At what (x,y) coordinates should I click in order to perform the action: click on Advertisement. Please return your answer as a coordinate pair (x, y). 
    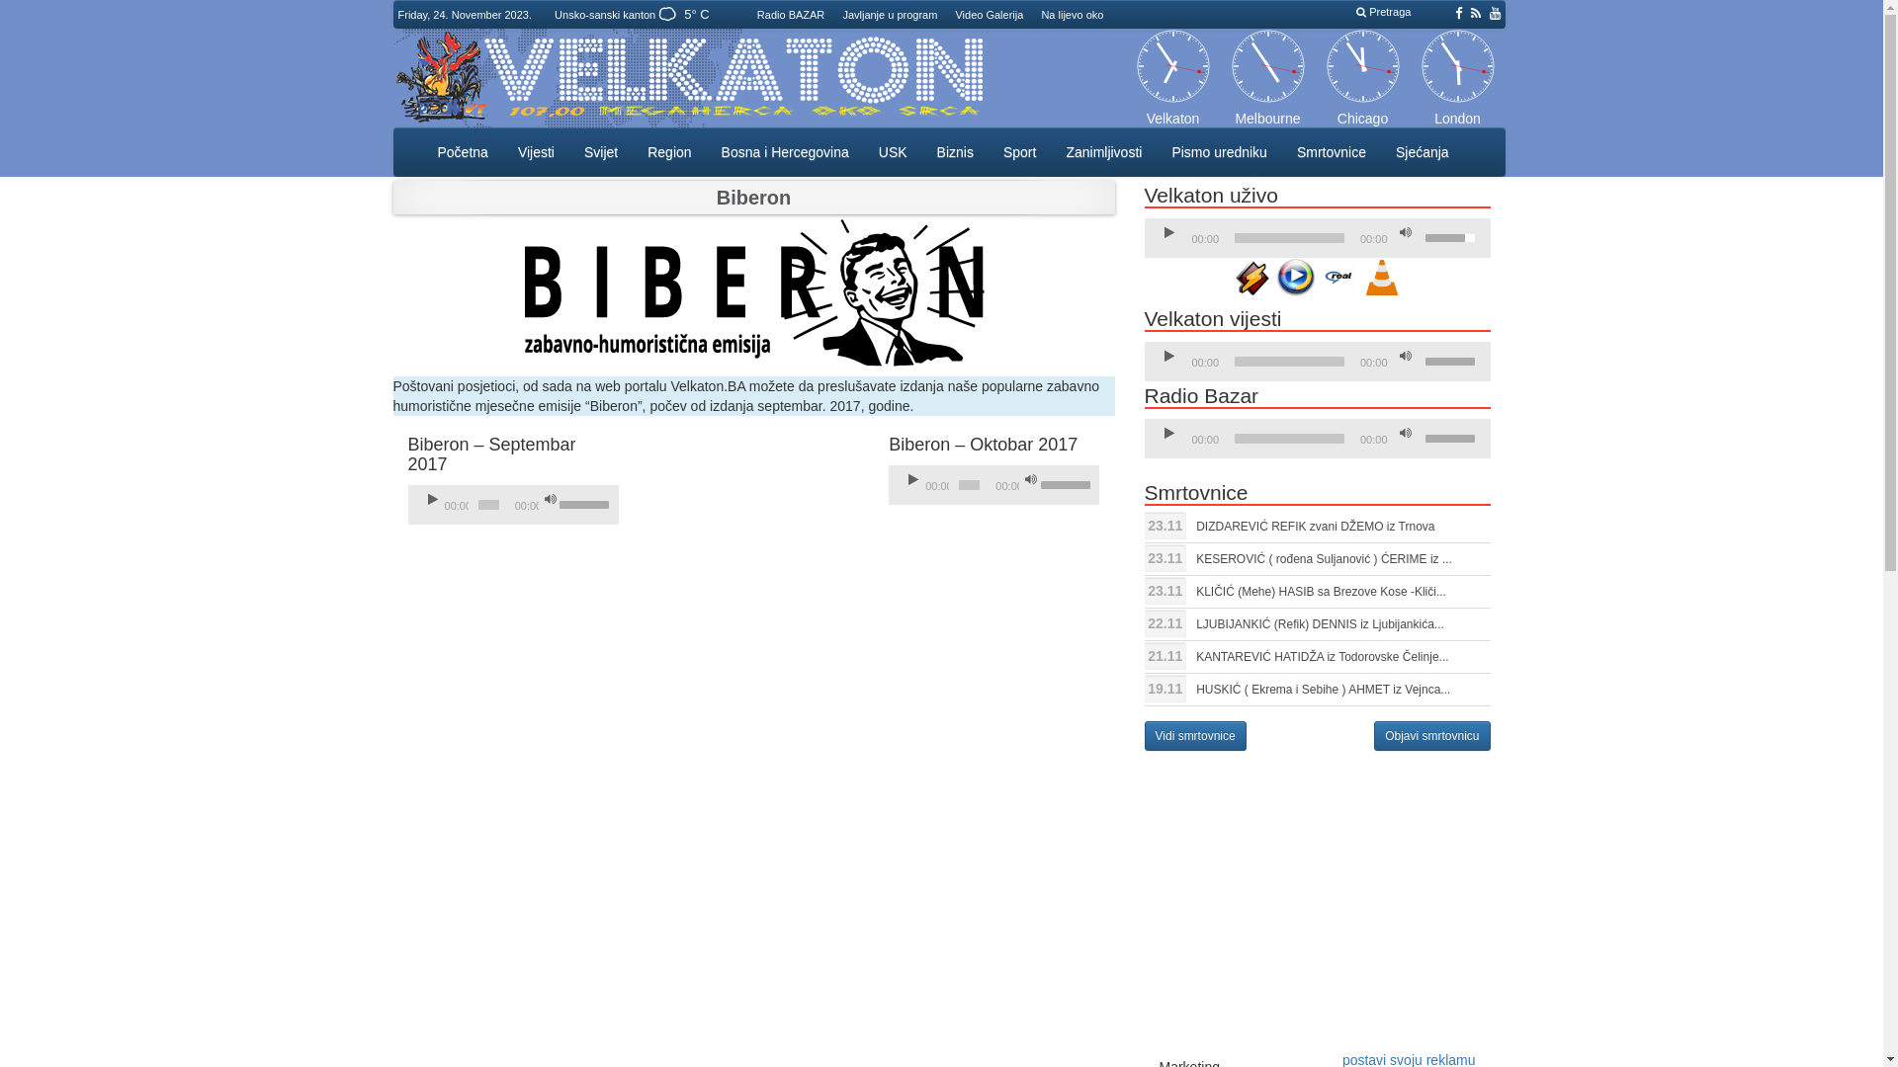
    Looking at the image, I should click on (1311, 899).